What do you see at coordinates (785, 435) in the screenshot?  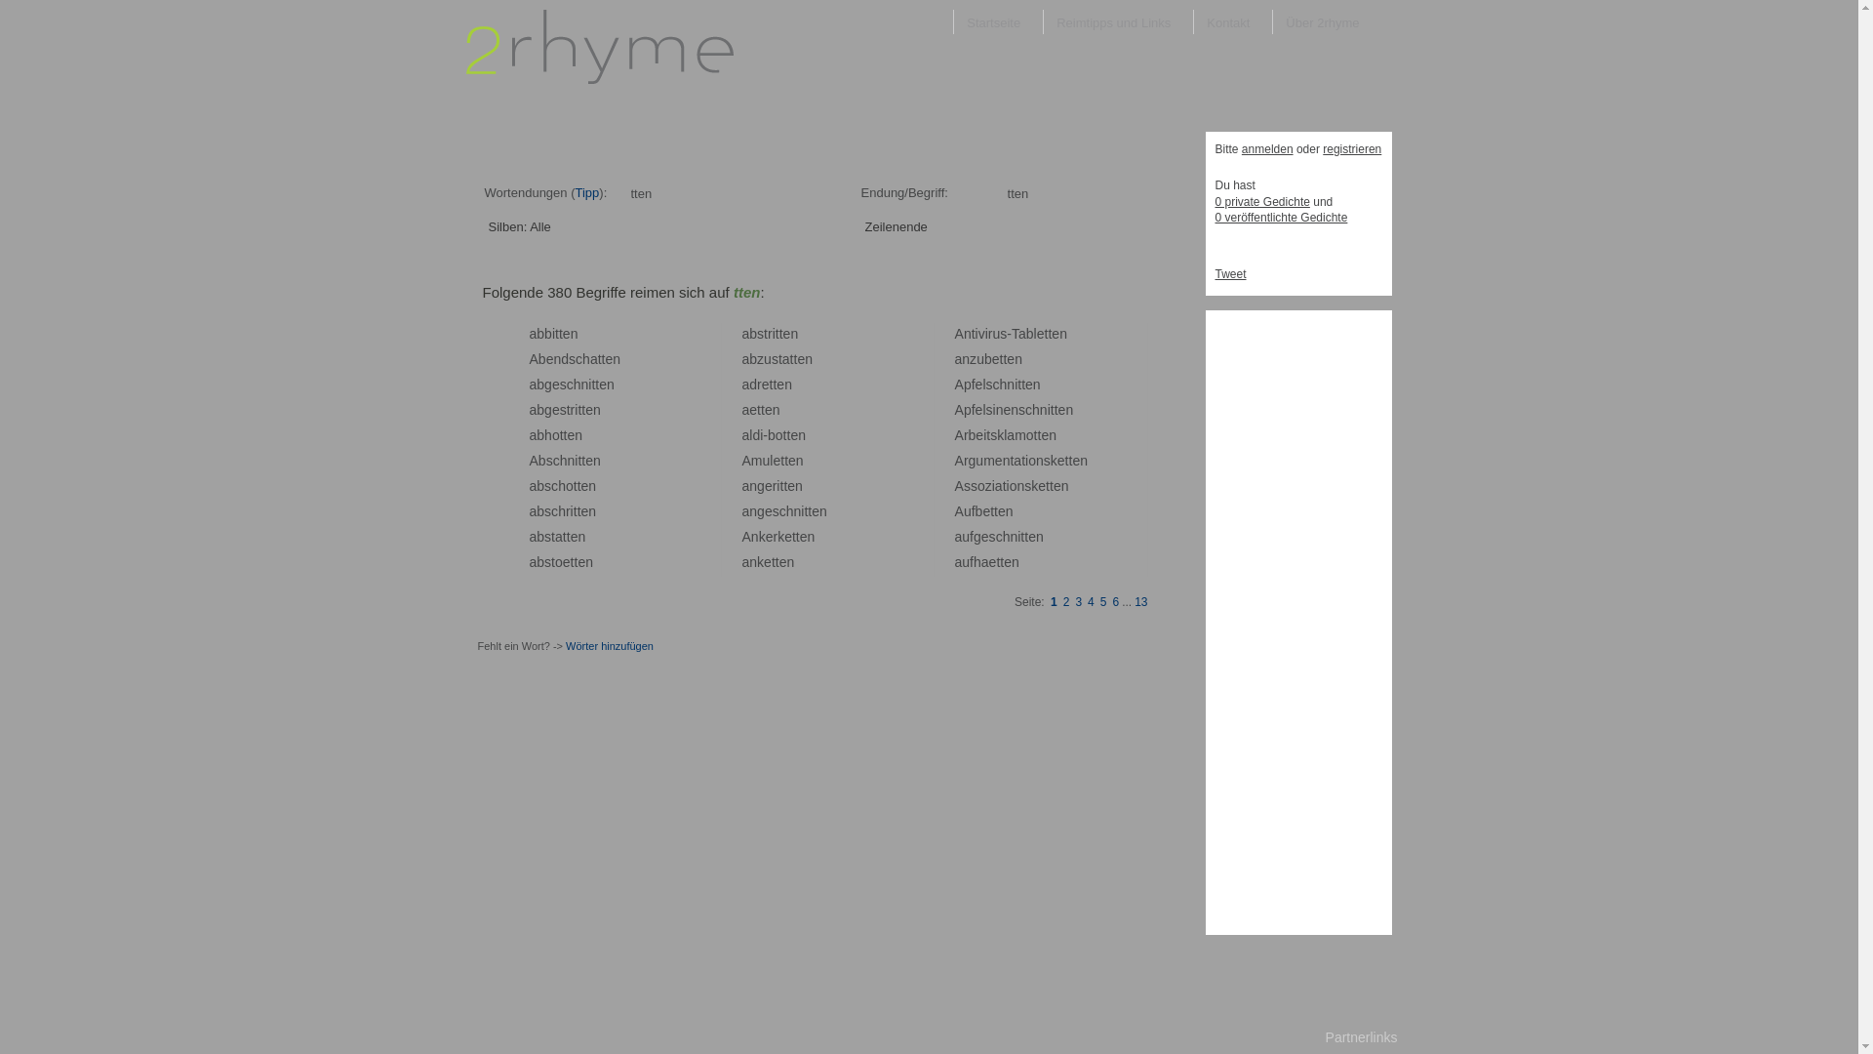 I see `t` at bounding box center [785, 435].